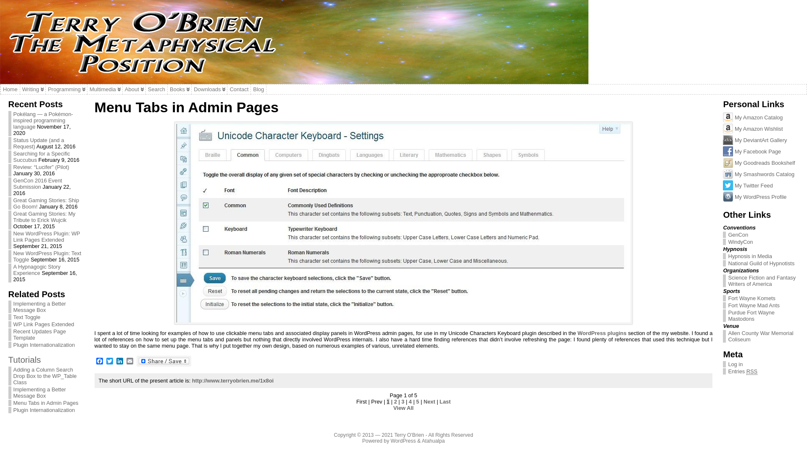  What do you see at coordinates (728, 128) in the screenshot?
I see `My Amazon Wishlist` at bounding box center [728, 128].